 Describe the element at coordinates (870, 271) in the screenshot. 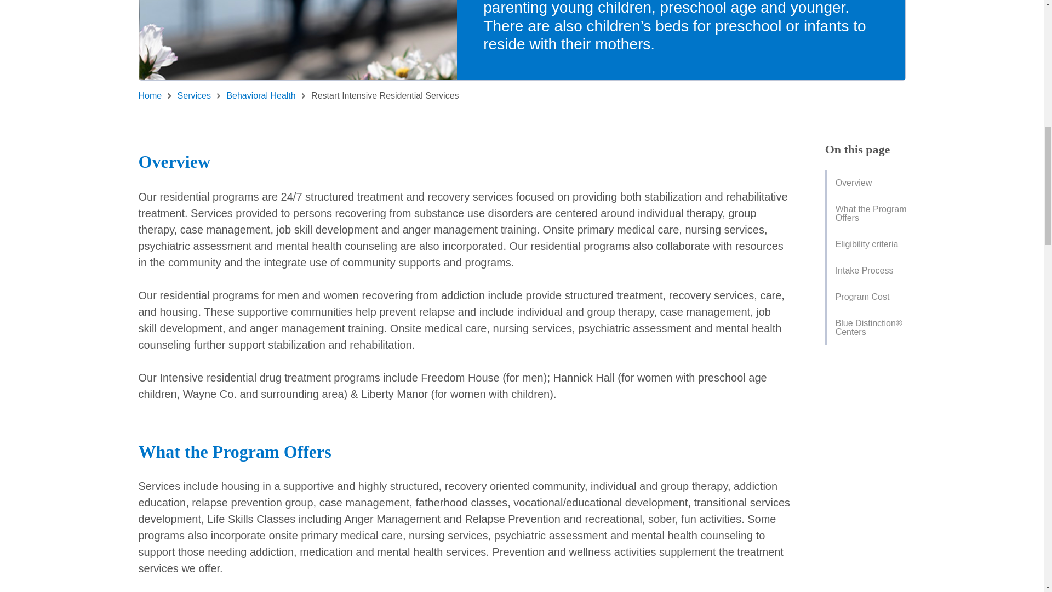

I see `Intake Process` at that location.